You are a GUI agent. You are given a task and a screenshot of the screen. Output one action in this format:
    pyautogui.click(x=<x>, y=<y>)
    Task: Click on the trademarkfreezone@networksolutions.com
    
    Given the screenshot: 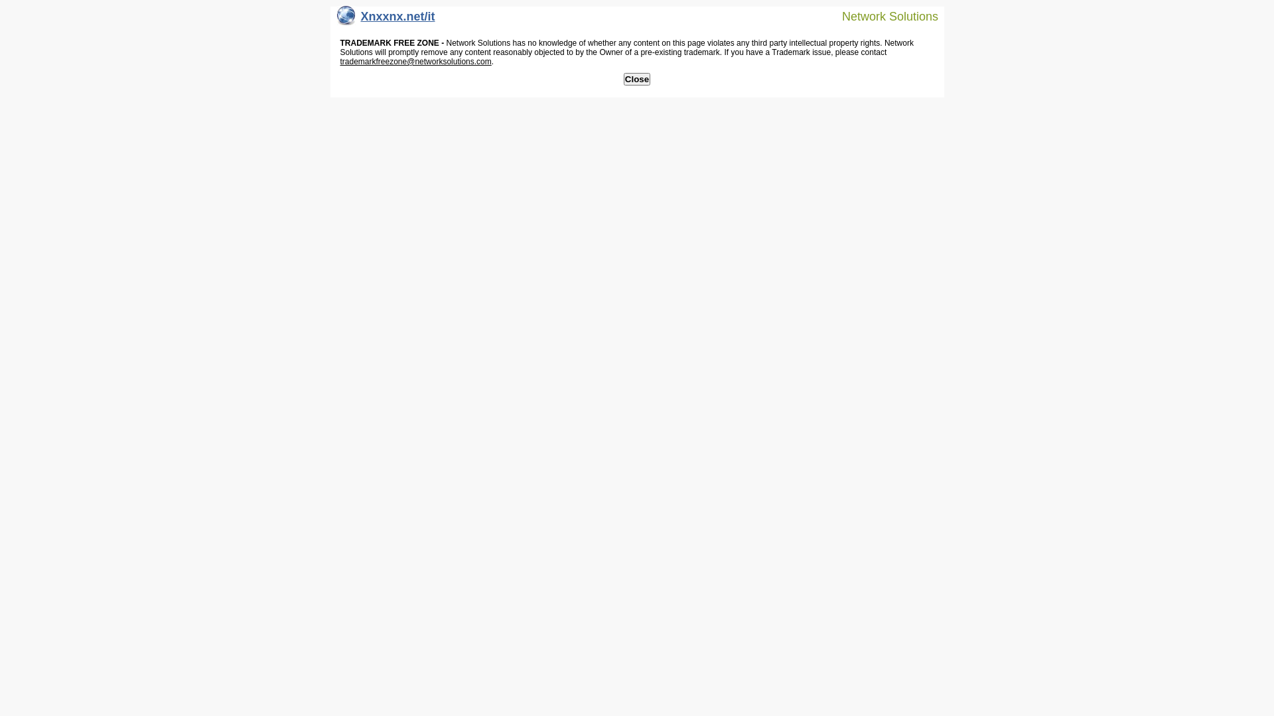 What is the action you would take?
    pyautogui.click(x=415, y=62)
    